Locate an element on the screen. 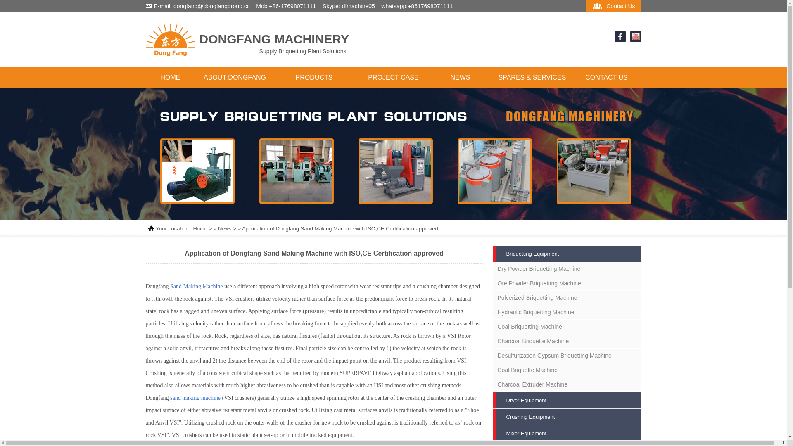 The image size is (793, 446). NEWS is located at coordinates (460, 78).